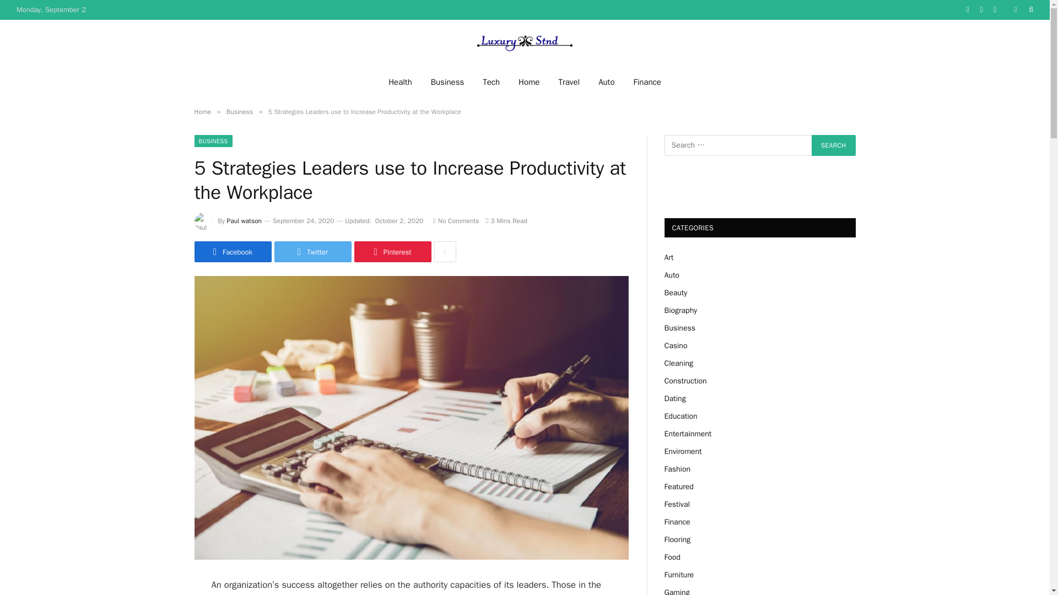 This screenshot has width=1058, height=595. What do you see at coordinates (569, 82) in the screenshot?
I see `Travel` at bounding box center [569, 82].